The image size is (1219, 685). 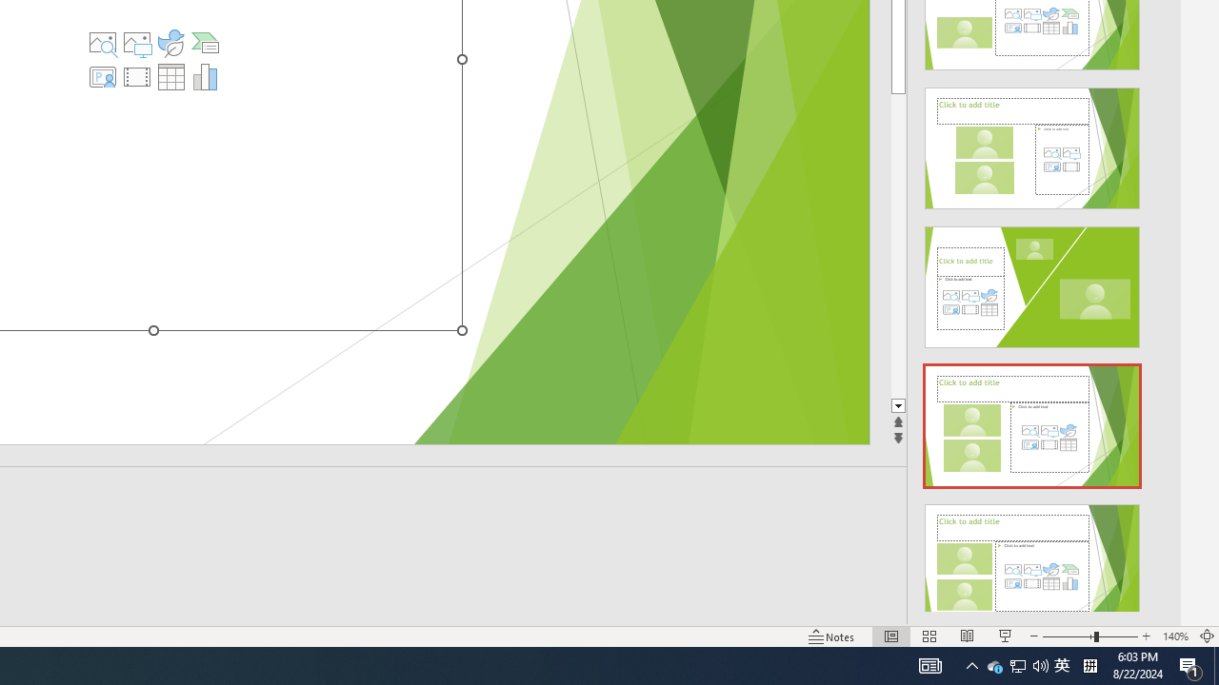 I want to click on Insert Table, so click(x=170, y=76).